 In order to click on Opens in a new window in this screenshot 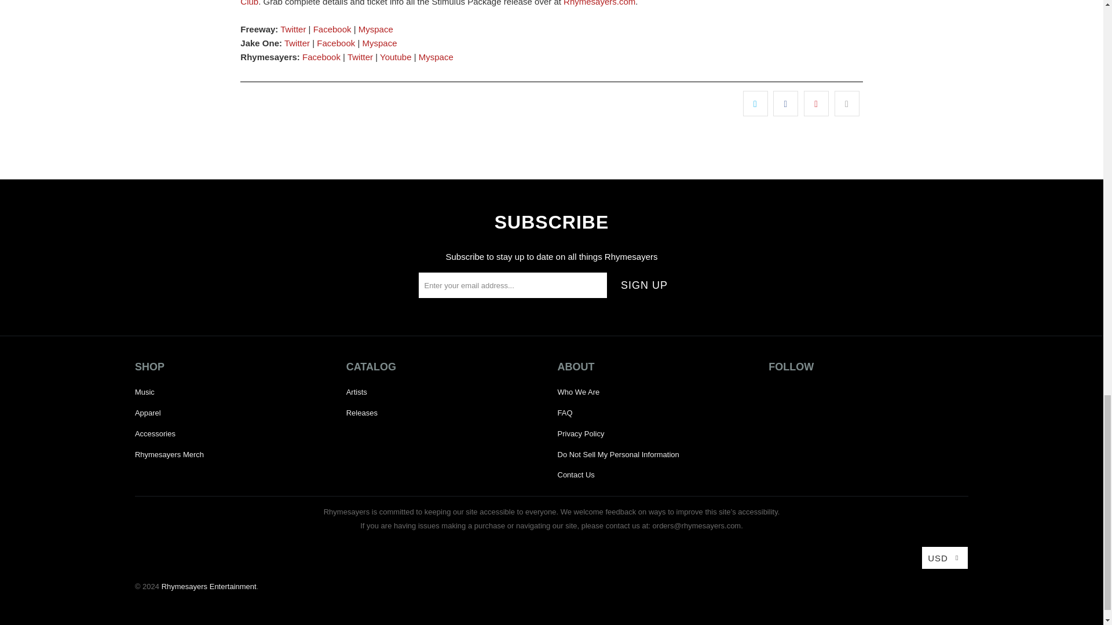, I will do `click(360, 57)`.